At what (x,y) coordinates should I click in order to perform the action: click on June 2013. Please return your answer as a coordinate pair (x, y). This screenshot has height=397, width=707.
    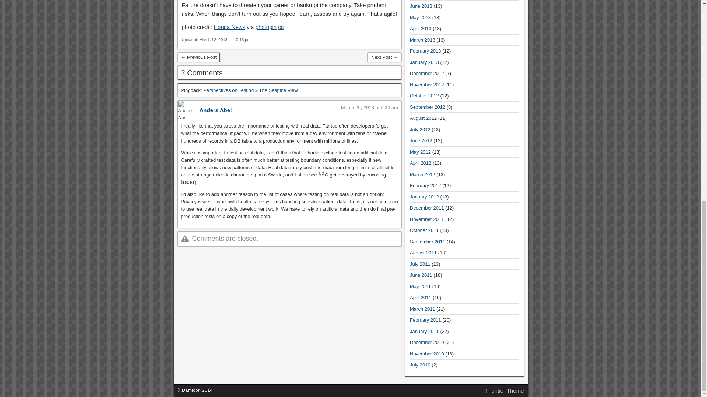
    Looking at the image, I should click on (421, 6).